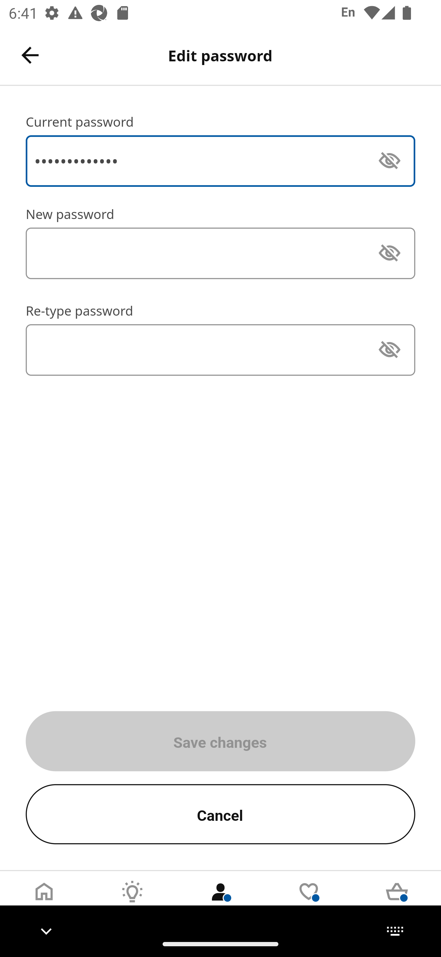 This screenshot has width=441, height=957. What do you see at coordinates (221, 901) in the screenshot?
I see `User
Tab 3 of 5` at bounding box center [221, 901].